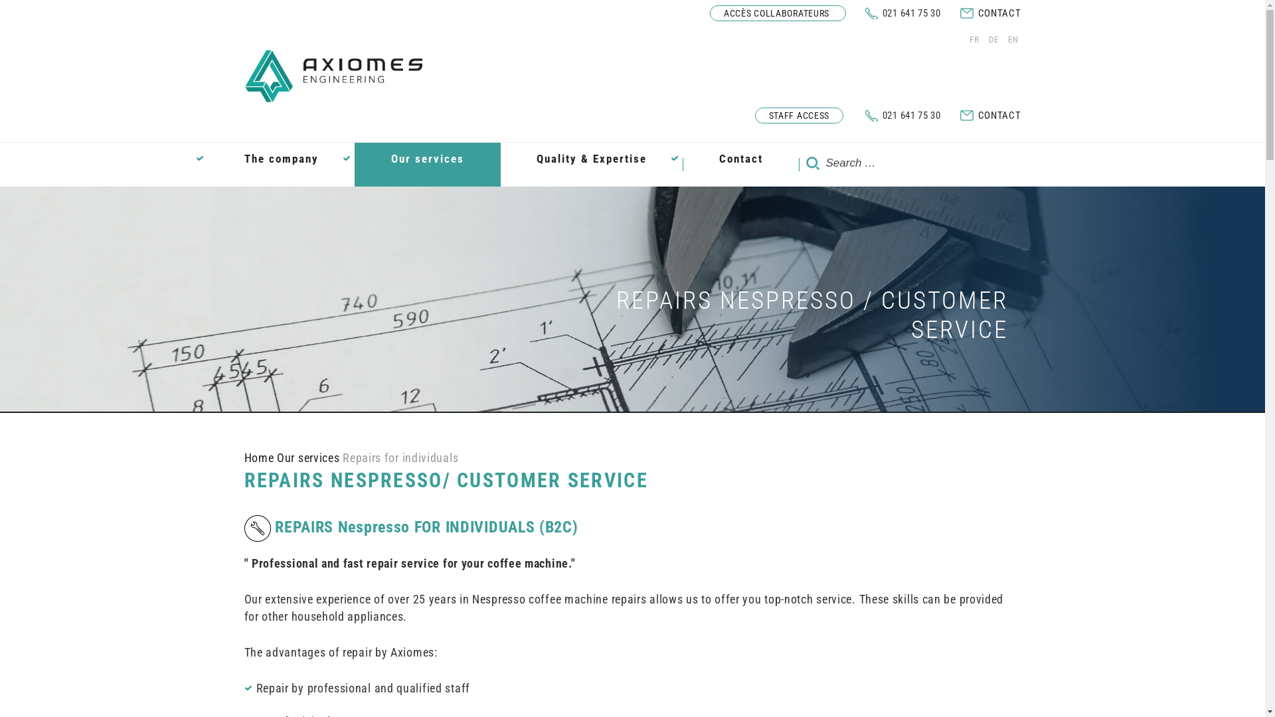 The image size is (1275, 717). What do you see at coordinates (1011, 40) in the screenshot?
I see `EN` at bounding box center [1011, 40].